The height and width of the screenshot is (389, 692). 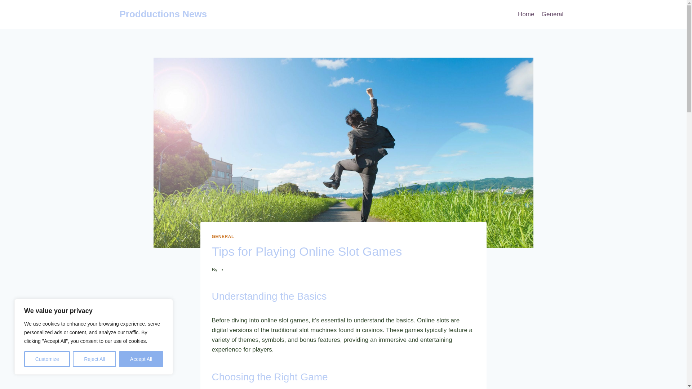 What do you see at coordinates (526, 14) in the screenshot?
I see `Home` at bounding box center [526, 14].